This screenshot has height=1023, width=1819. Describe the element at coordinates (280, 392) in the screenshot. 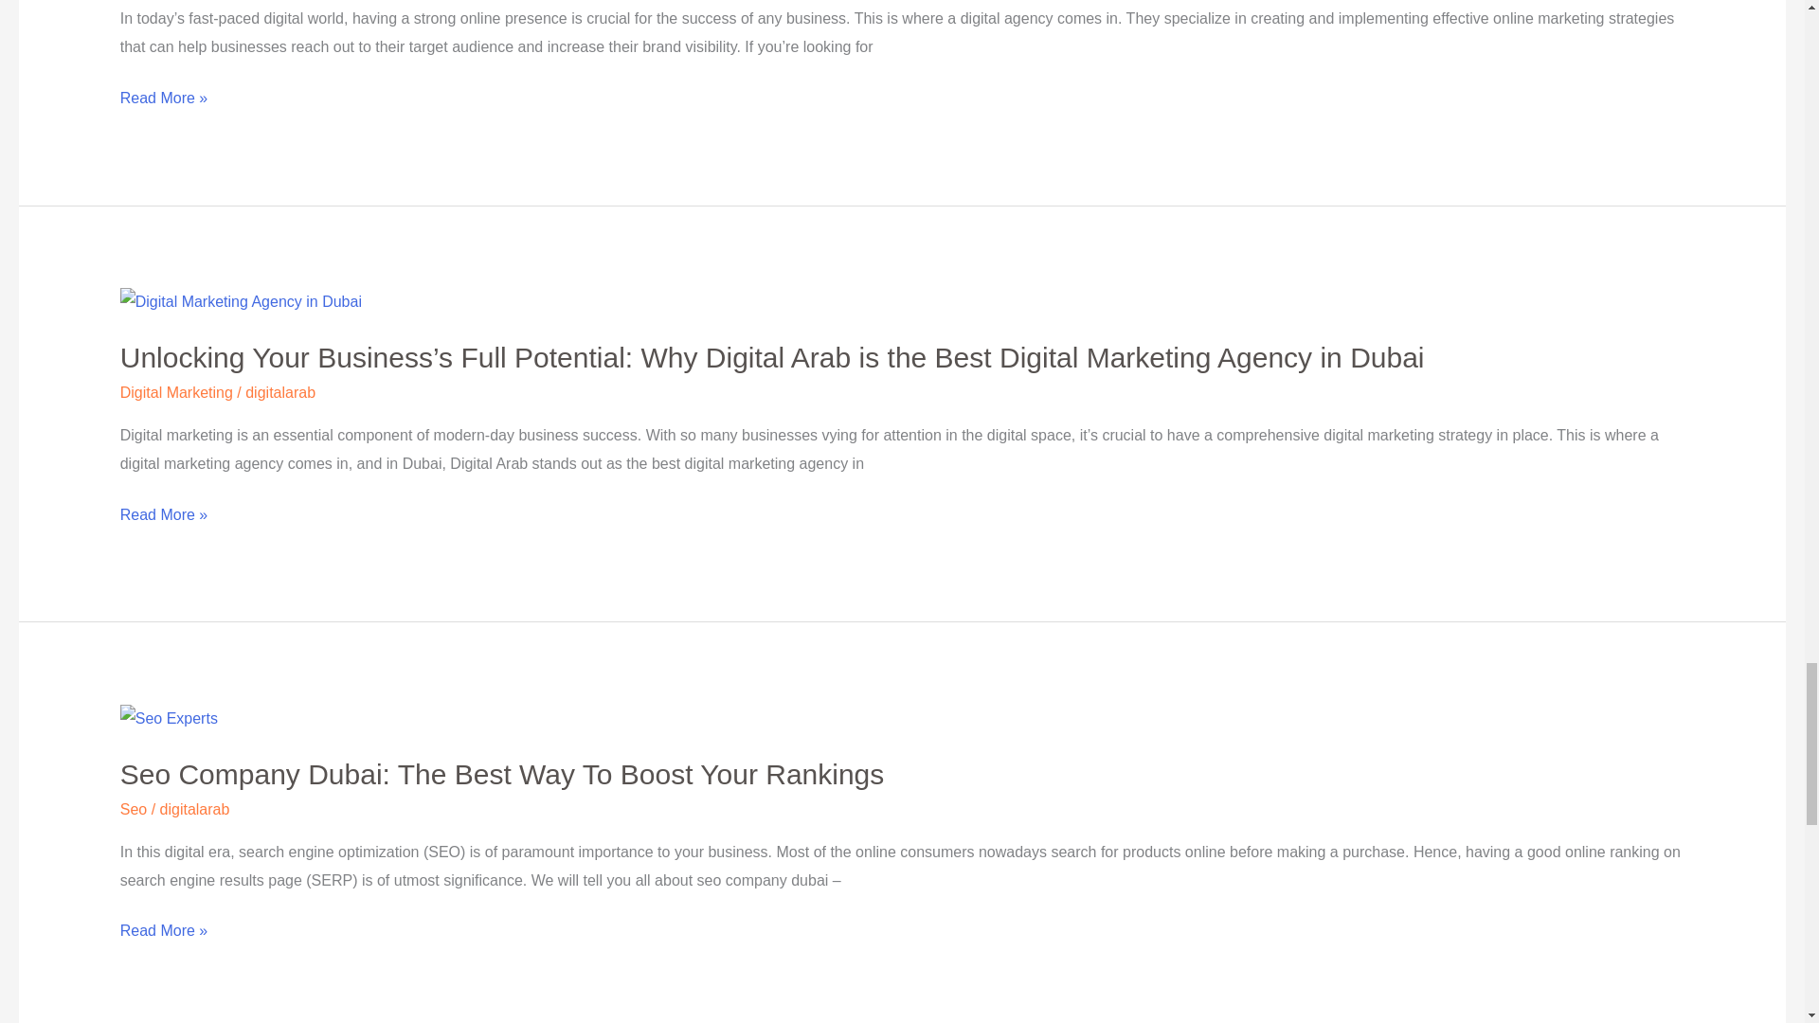

I see `View all posts by digitalarab` at that location.